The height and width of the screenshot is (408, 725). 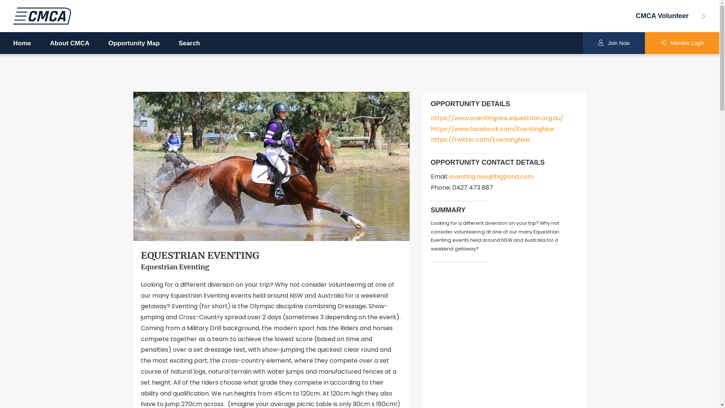 I want to click on Member Login, so click(x=682, y=43).